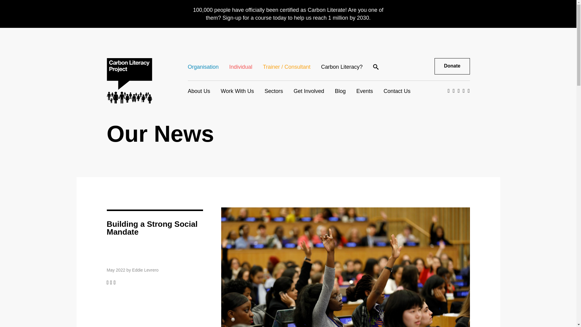 Image resolution: width=581 pixels, height=327 pixels. What do you see at coordinates (452, 66) in the screenshot?
I see `Donate` at bounding box center [452, 66].